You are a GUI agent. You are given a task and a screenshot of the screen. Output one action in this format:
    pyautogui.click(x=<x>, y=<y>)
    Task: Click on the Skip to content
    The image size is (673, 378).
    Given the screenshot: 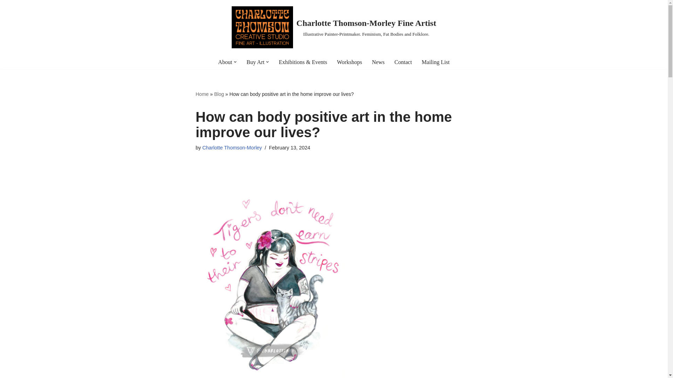 What is the action you would take?
    pyautogui.click(x=5, y=15)
    